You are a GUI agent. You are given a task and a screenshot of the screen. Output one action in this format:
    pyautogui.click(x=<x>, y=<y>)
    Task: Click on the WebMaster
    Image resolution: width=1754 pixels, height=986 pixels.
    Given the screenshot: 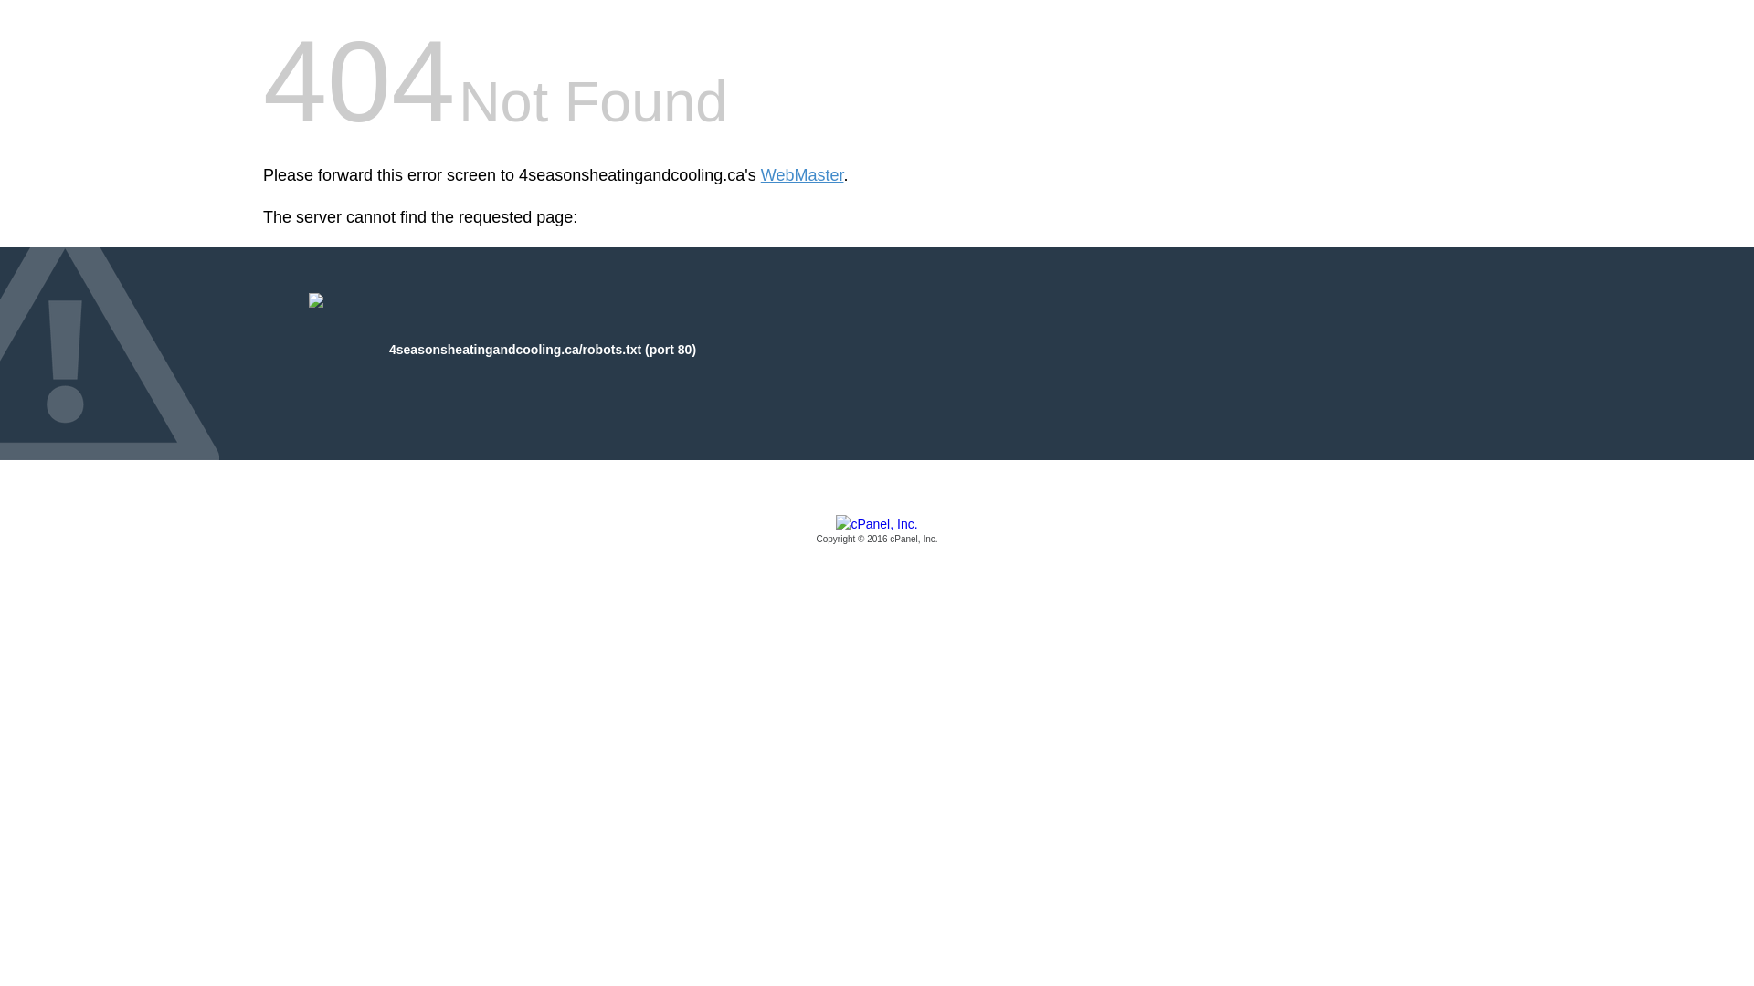 What is the action you would take?
    pyautogui.click(x=802, y=175)
    